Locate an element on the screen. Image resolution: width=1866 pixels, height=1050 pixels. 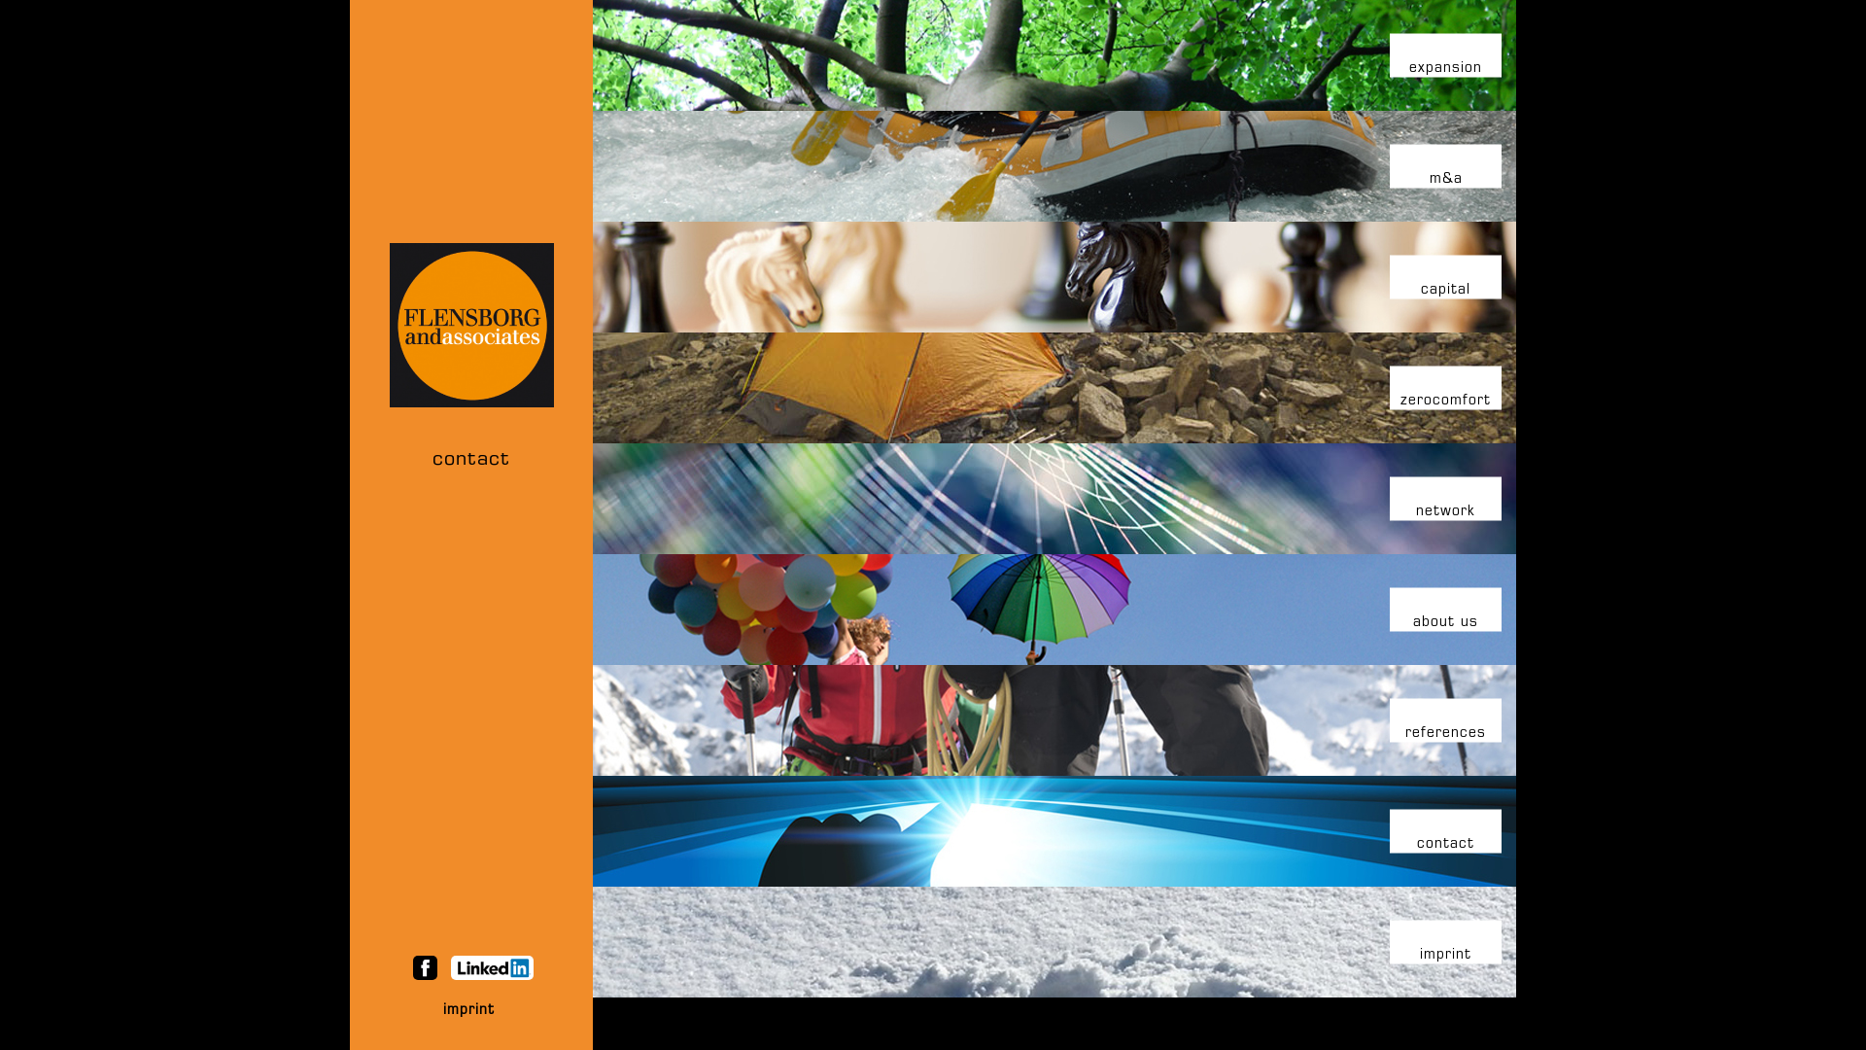
network is located at coordinates (1446, 512).